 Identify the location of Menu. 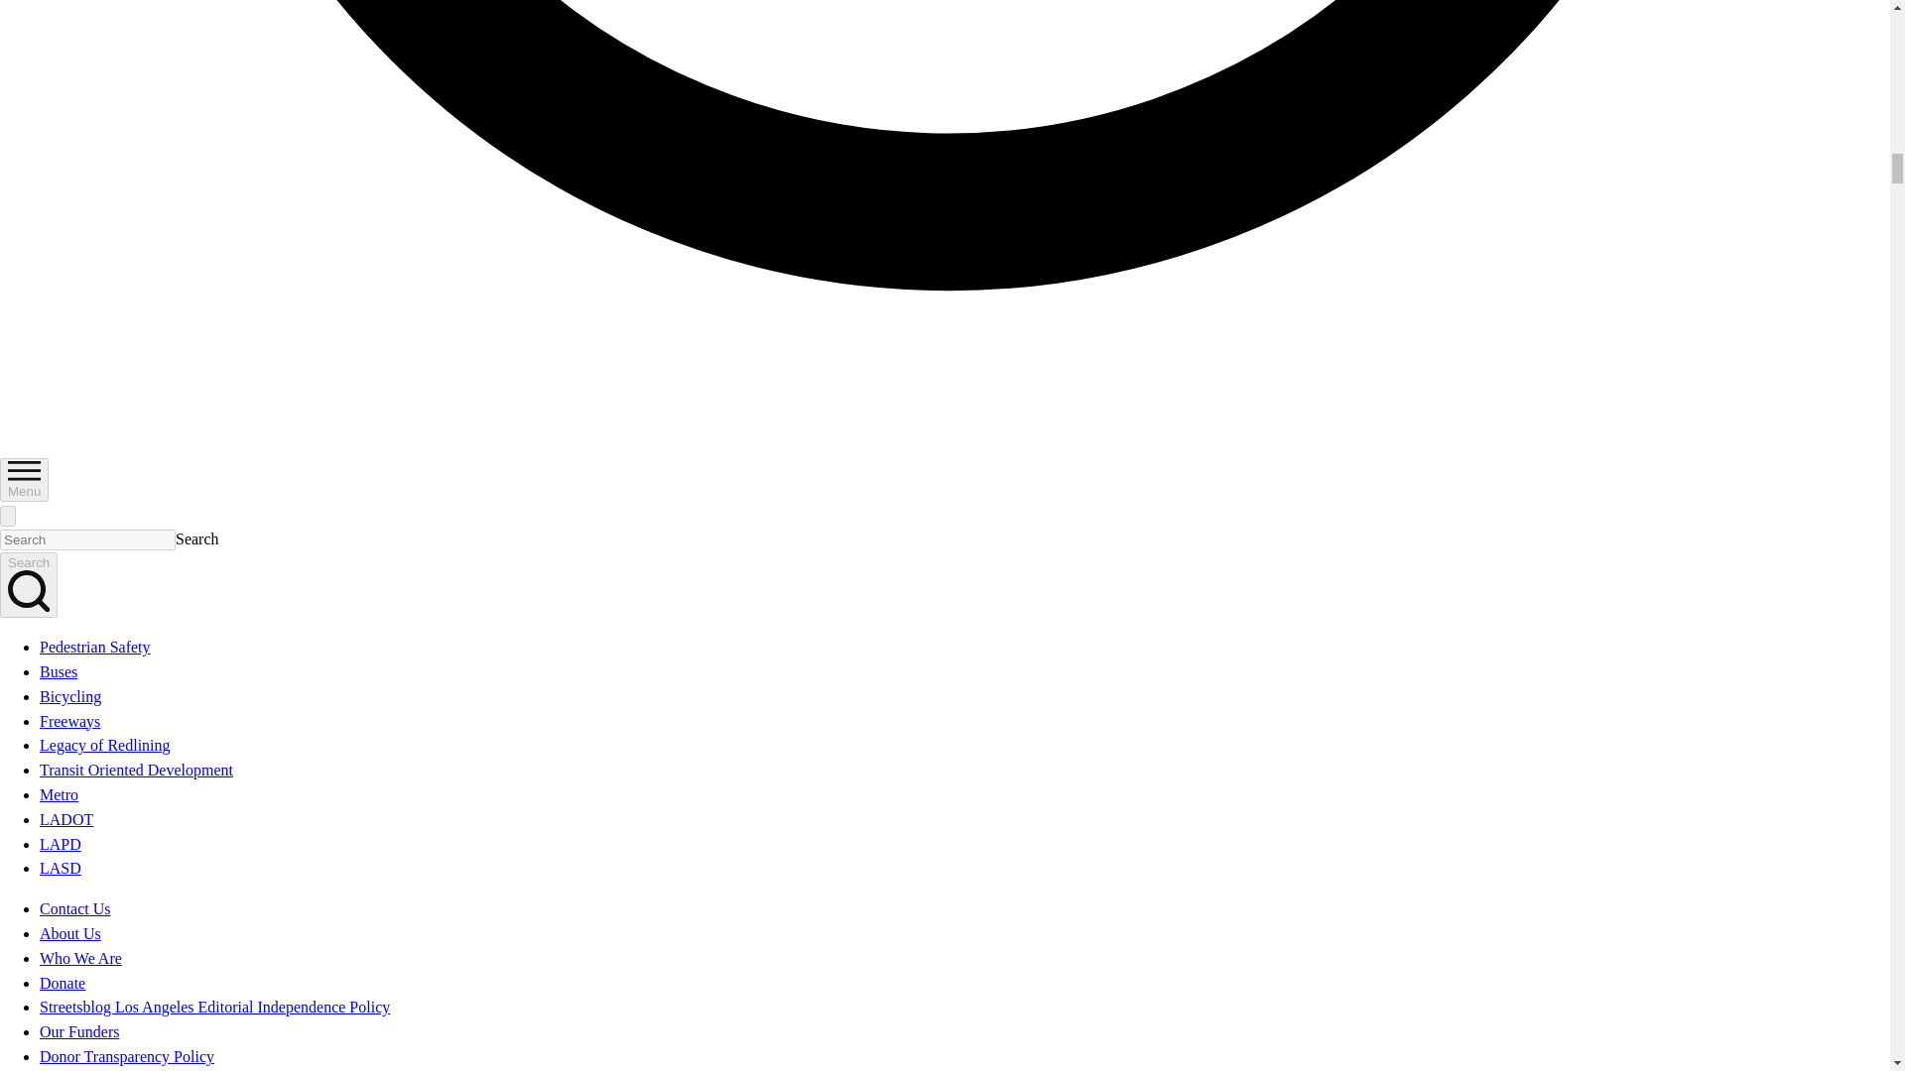
(24, 480).